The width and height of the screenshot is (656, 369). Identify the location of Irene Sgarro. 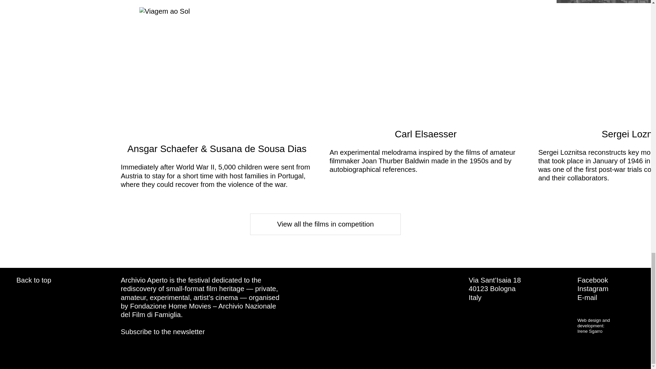
(590, 331).